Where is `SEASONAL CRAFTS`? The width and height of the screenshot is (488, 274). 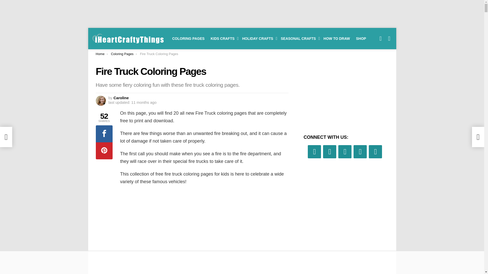
SEASONAL CRAFTS is located at coordinates (299, 39).